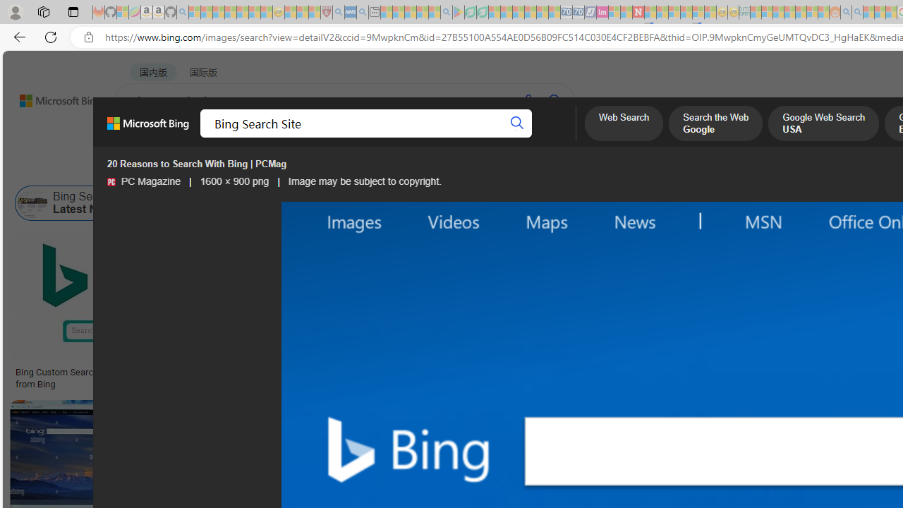  Describe the element at coordinates (195, 138) in the screenshot. I see `MY BING` at that location.